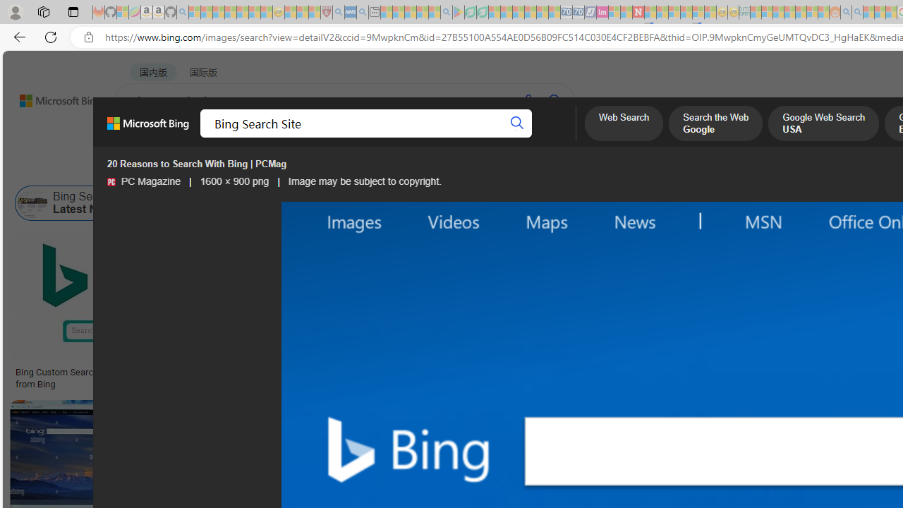  Describe the element at coordinates (195, 138) in the screenshot. I see `MY BING` at that location.